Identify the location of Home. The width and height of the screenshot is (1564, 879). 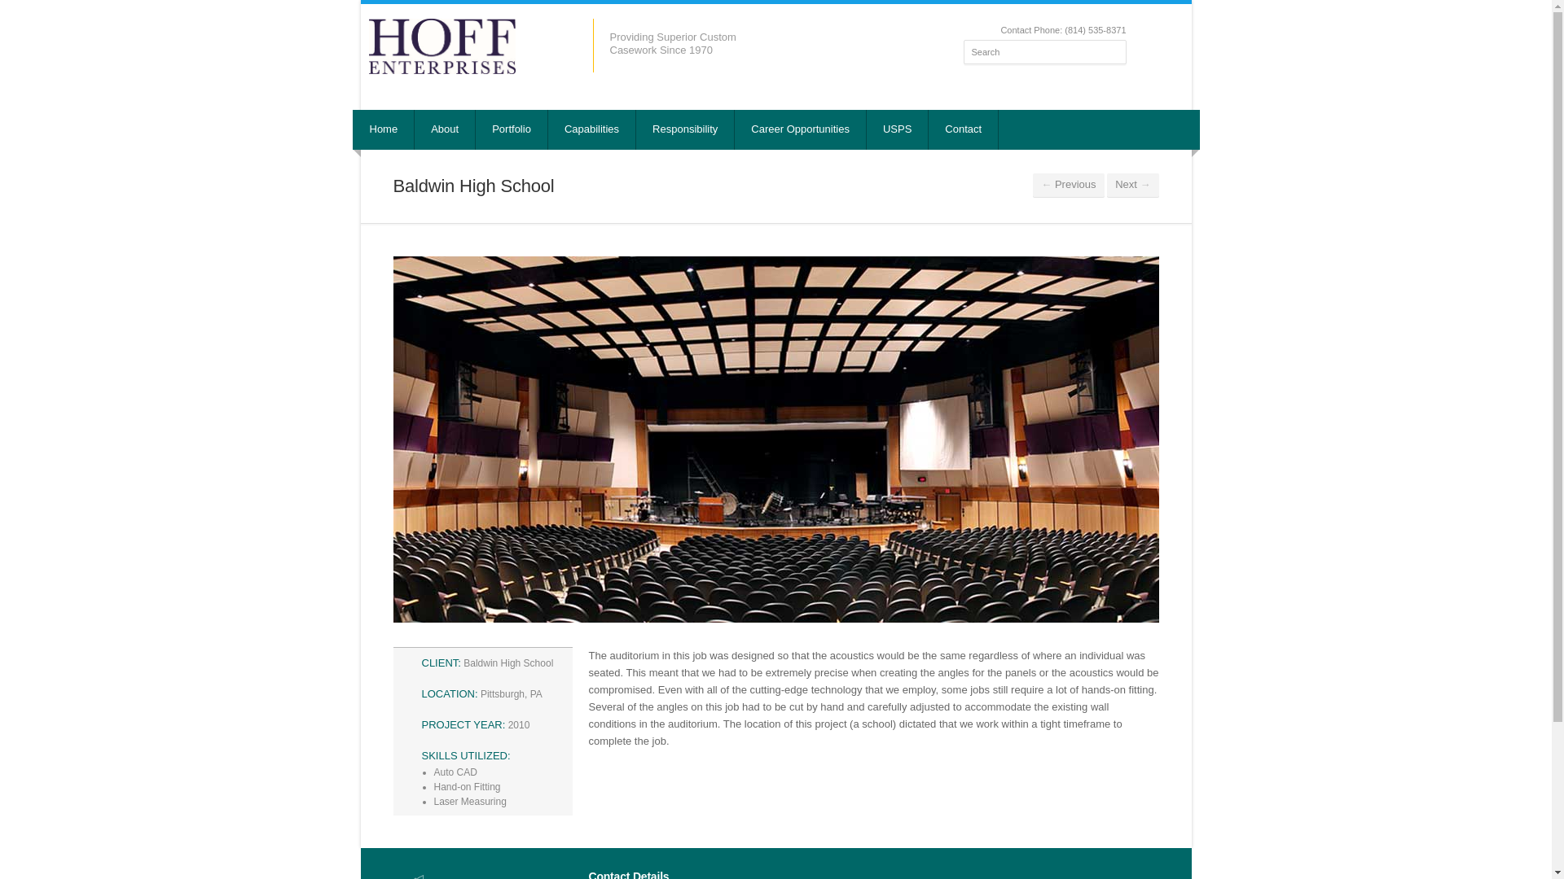
(384, 129).